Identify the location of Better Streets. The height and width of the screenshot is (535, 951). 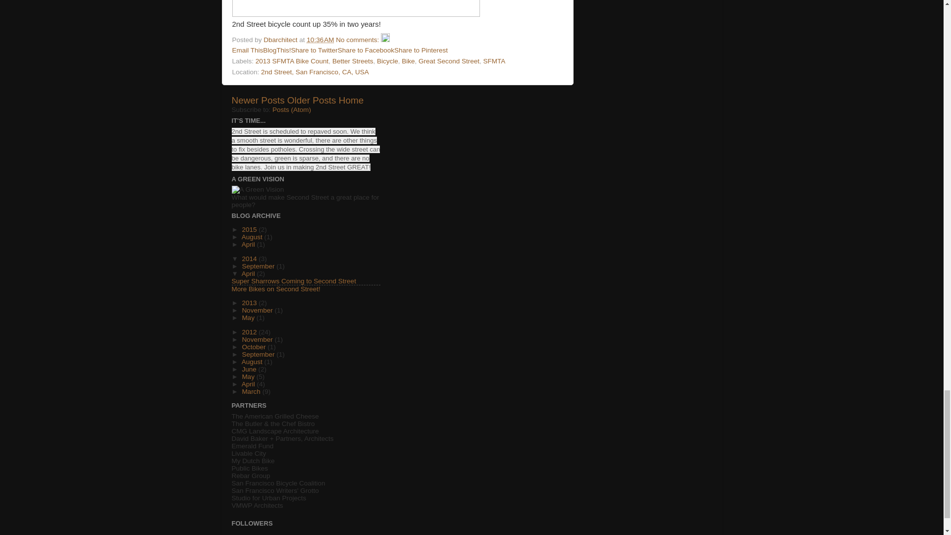
(353, 60).